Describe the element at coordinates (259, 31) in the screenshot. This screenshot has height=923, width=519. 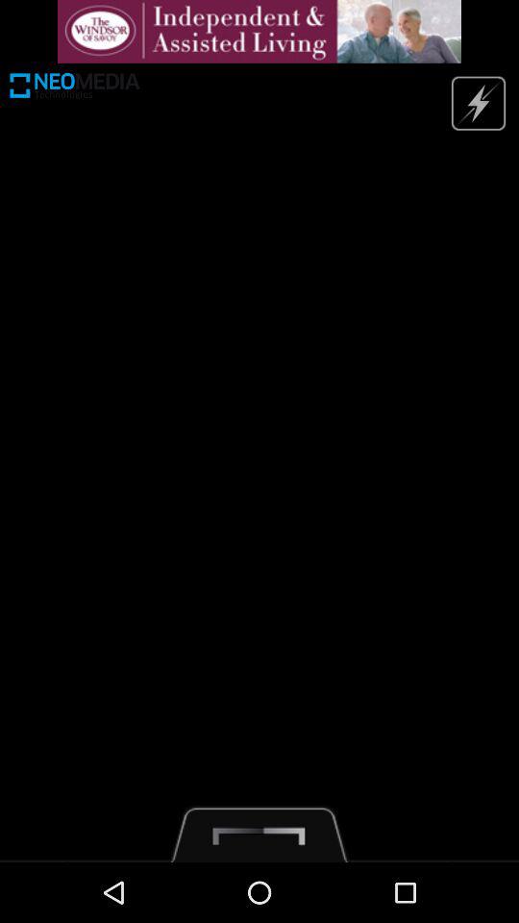
I see `click top advertisement` at that location.